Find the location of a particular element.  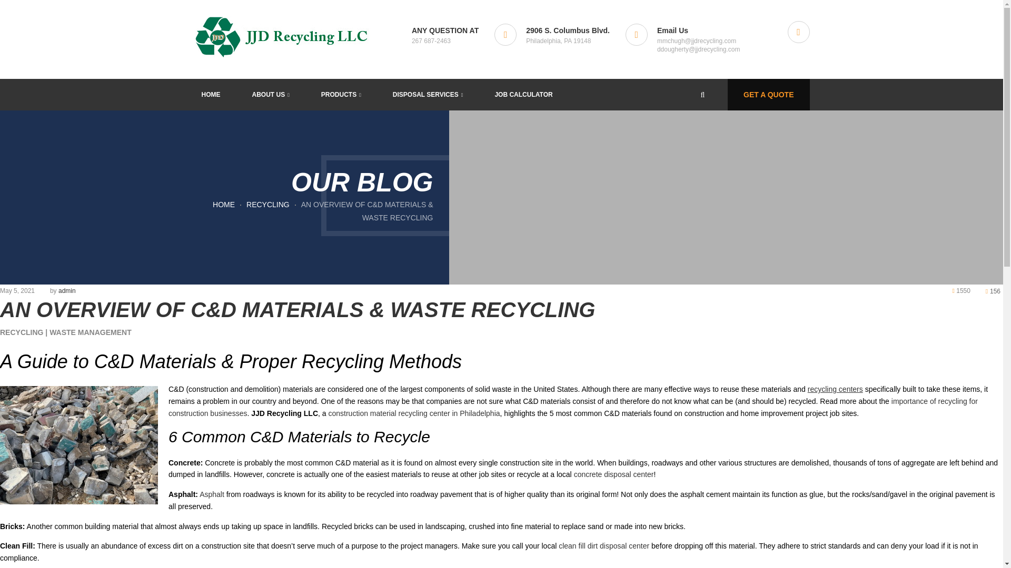

DISPOSAL SERVICES is located at coordinates (428, 95).